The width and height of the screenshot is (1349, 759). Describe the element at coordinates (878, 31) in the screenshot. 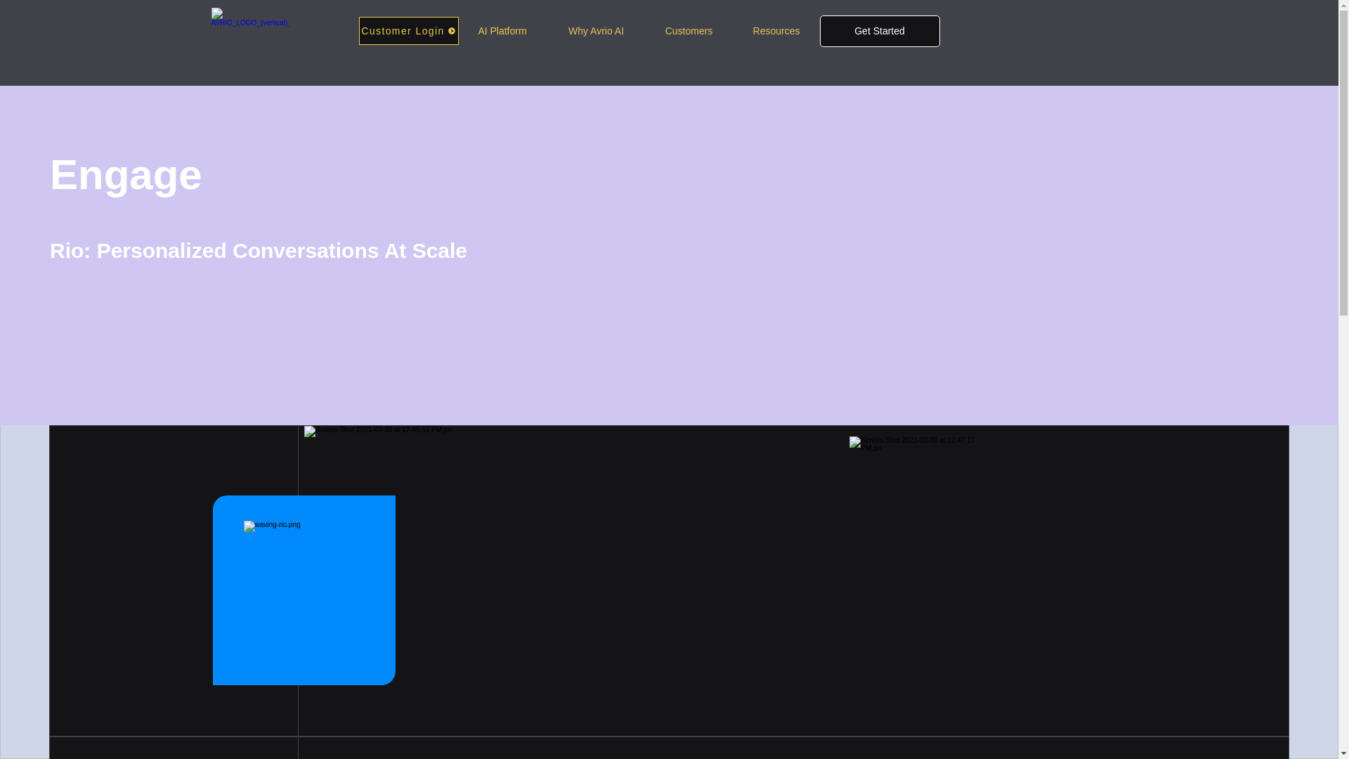

I see `Get Started` at that location.